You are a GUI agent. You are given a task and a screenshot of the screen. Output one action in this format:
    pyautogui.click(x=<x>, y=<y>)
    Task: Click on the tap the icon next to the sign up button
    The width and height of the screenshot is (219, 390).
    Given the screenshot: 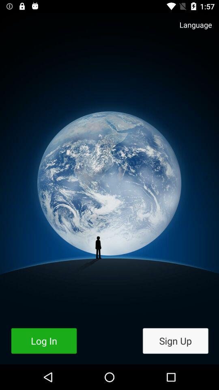 What is the action you would take?
    pyautogui.click(x=44, y=340)
    